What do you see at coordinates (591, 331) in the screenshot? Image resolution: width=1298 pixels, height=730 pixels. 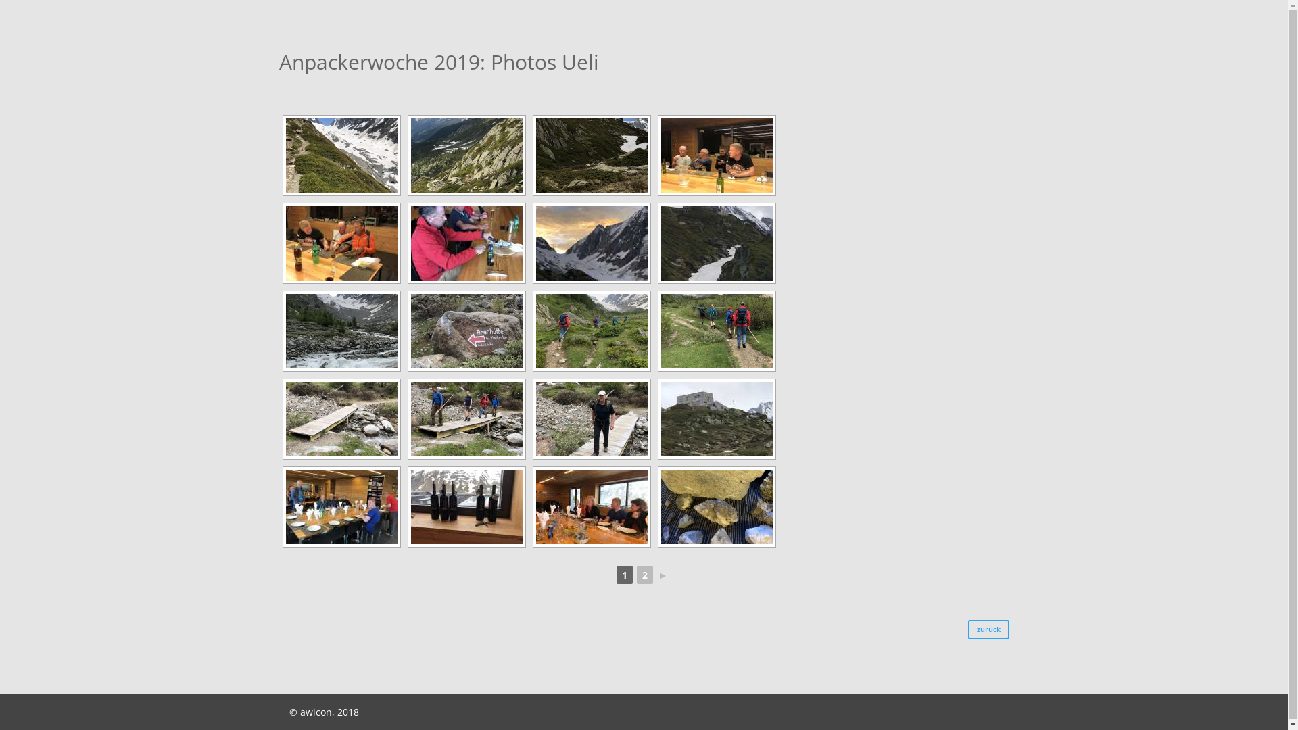 I see `IMG_3351-min` at bounding box center [591, 331].